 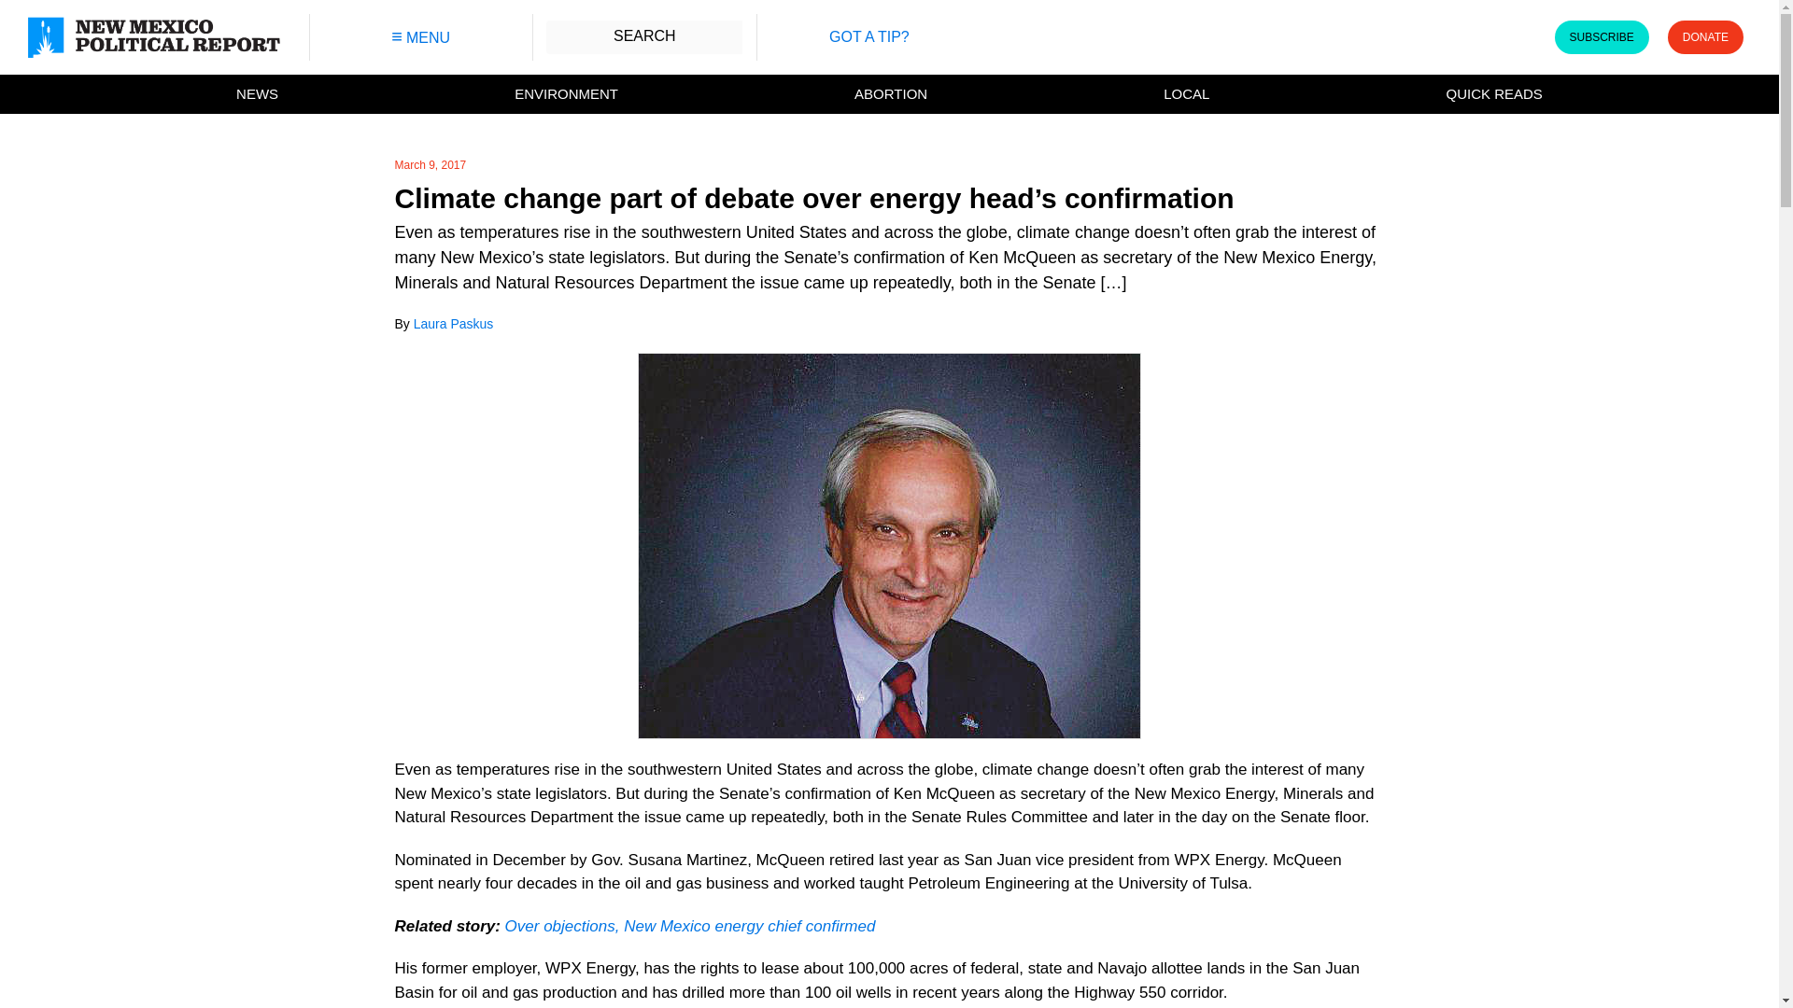 I want to click on MENU, so click(x=420, y=37).